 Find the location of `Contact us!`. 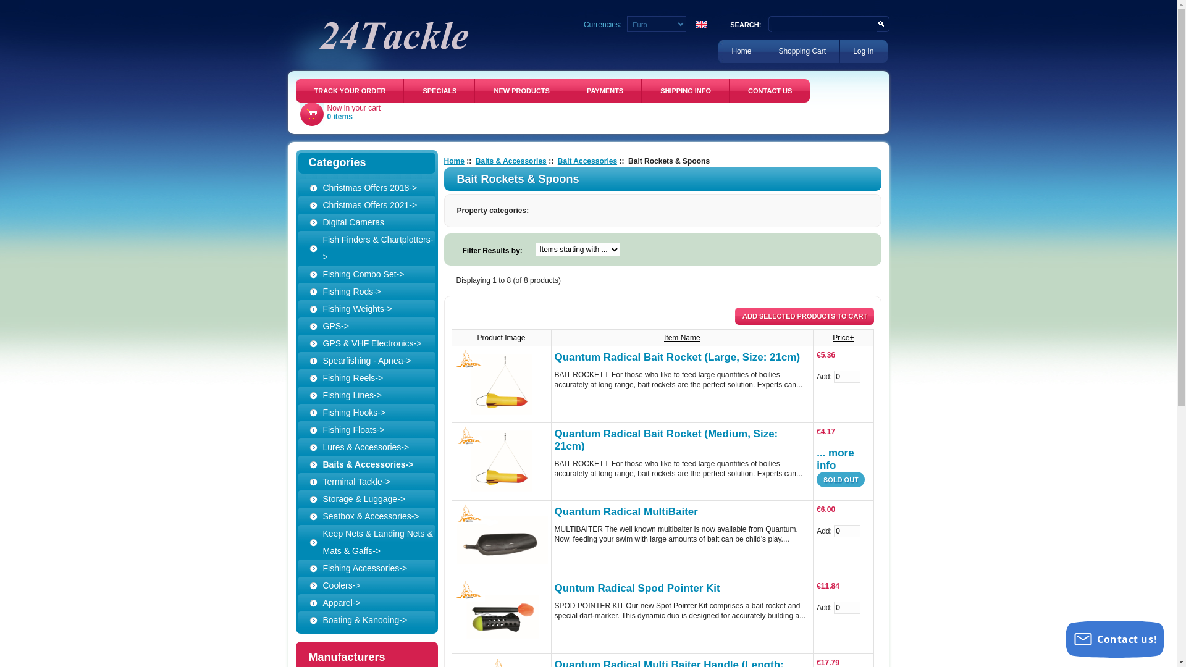

Contact us! is located at coordinates (1115, 639).